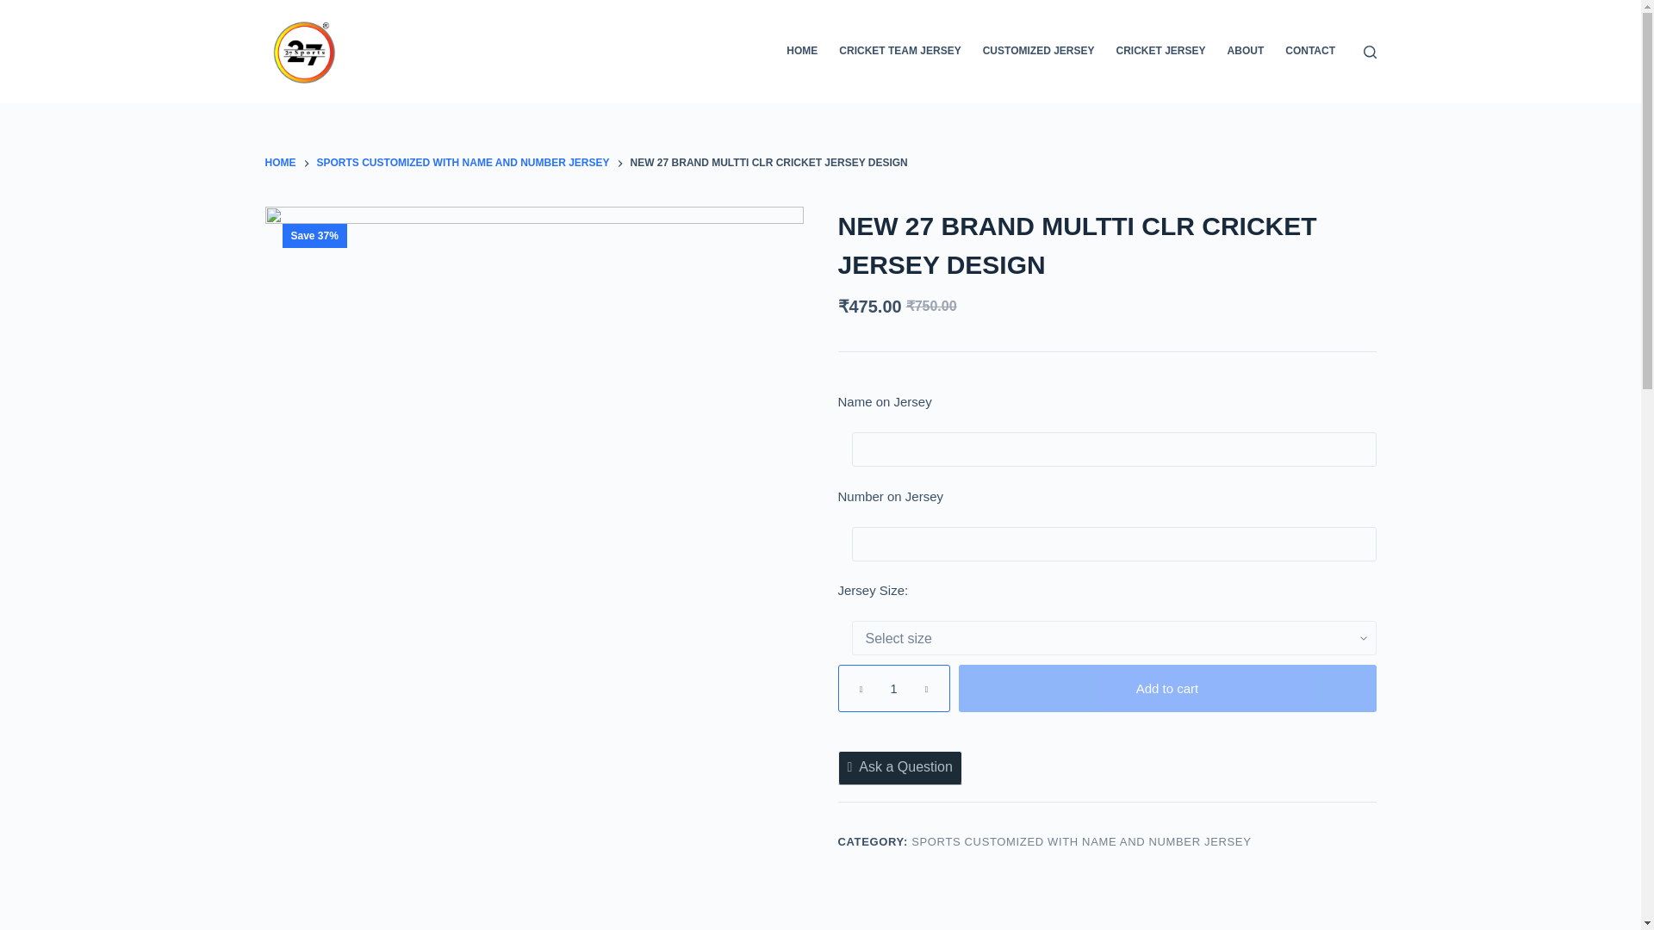  I want to click on SPORTS CUSTOMIZED WITH NAME AND NUMBER JERSEY, so click(1080, 840).